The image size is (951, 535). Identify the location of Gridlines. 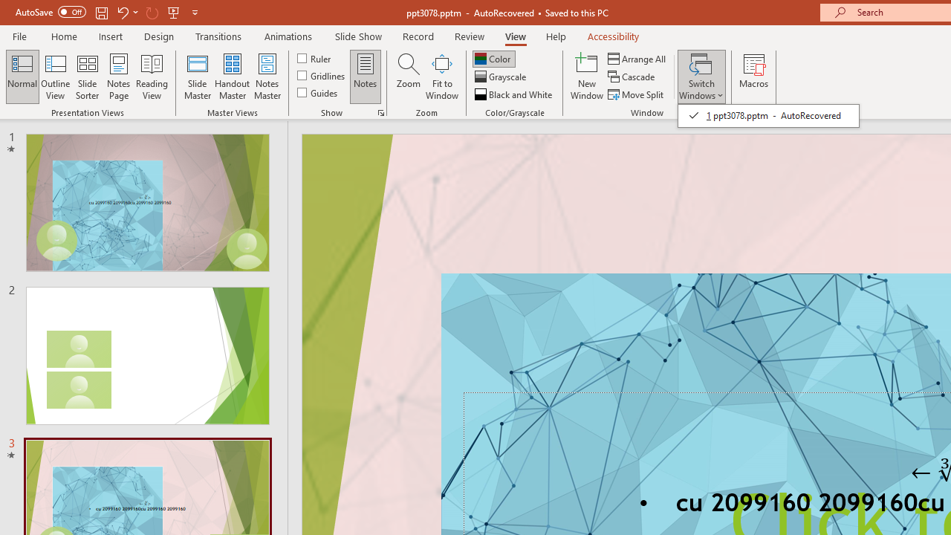
(322, 76).